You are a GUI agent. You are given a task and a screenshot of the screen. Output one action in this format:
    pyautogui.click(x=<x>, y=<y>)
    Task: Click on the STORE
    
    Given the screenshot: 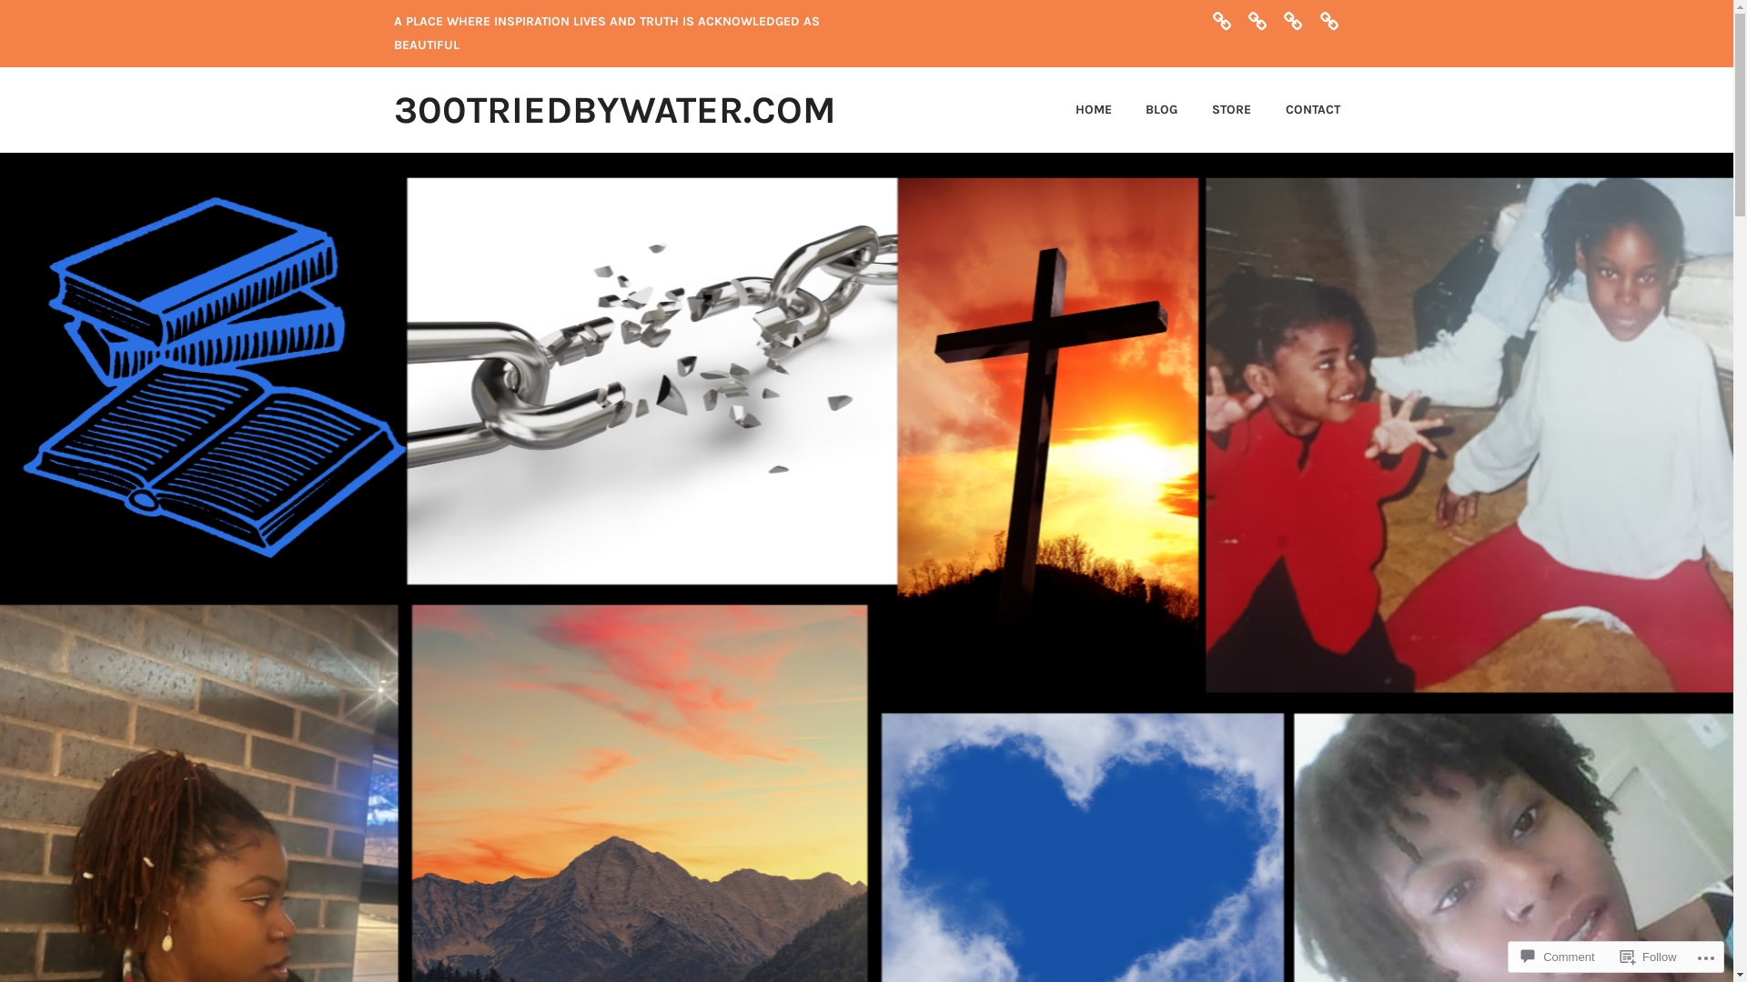 What is the action you would take?
    pyautogui.click(x=1216, y=110)
    